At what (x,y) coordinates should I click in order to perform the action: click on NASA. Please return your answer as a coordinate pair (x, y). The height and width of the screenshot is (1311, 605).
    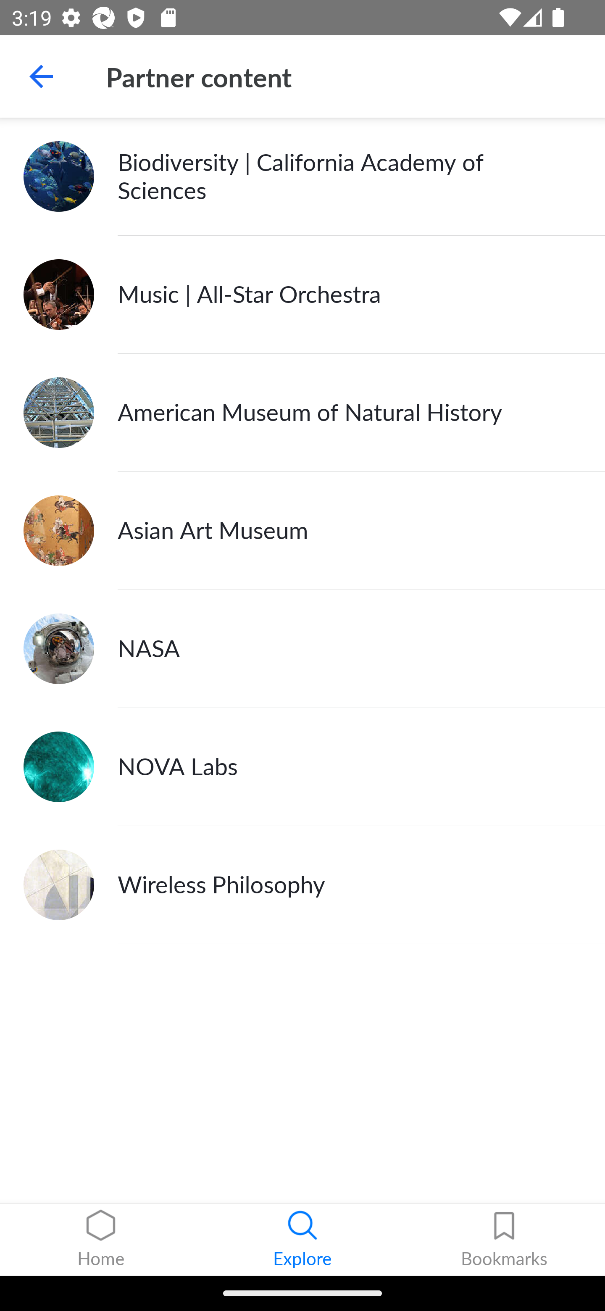
    Looking at the image, I should click on (302, 649).